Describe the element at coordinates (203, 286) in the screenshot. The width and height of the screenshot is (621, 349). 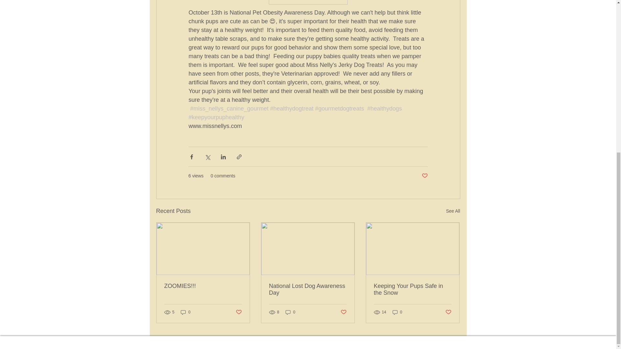
I see `ZOOMIES!!!` at that location.